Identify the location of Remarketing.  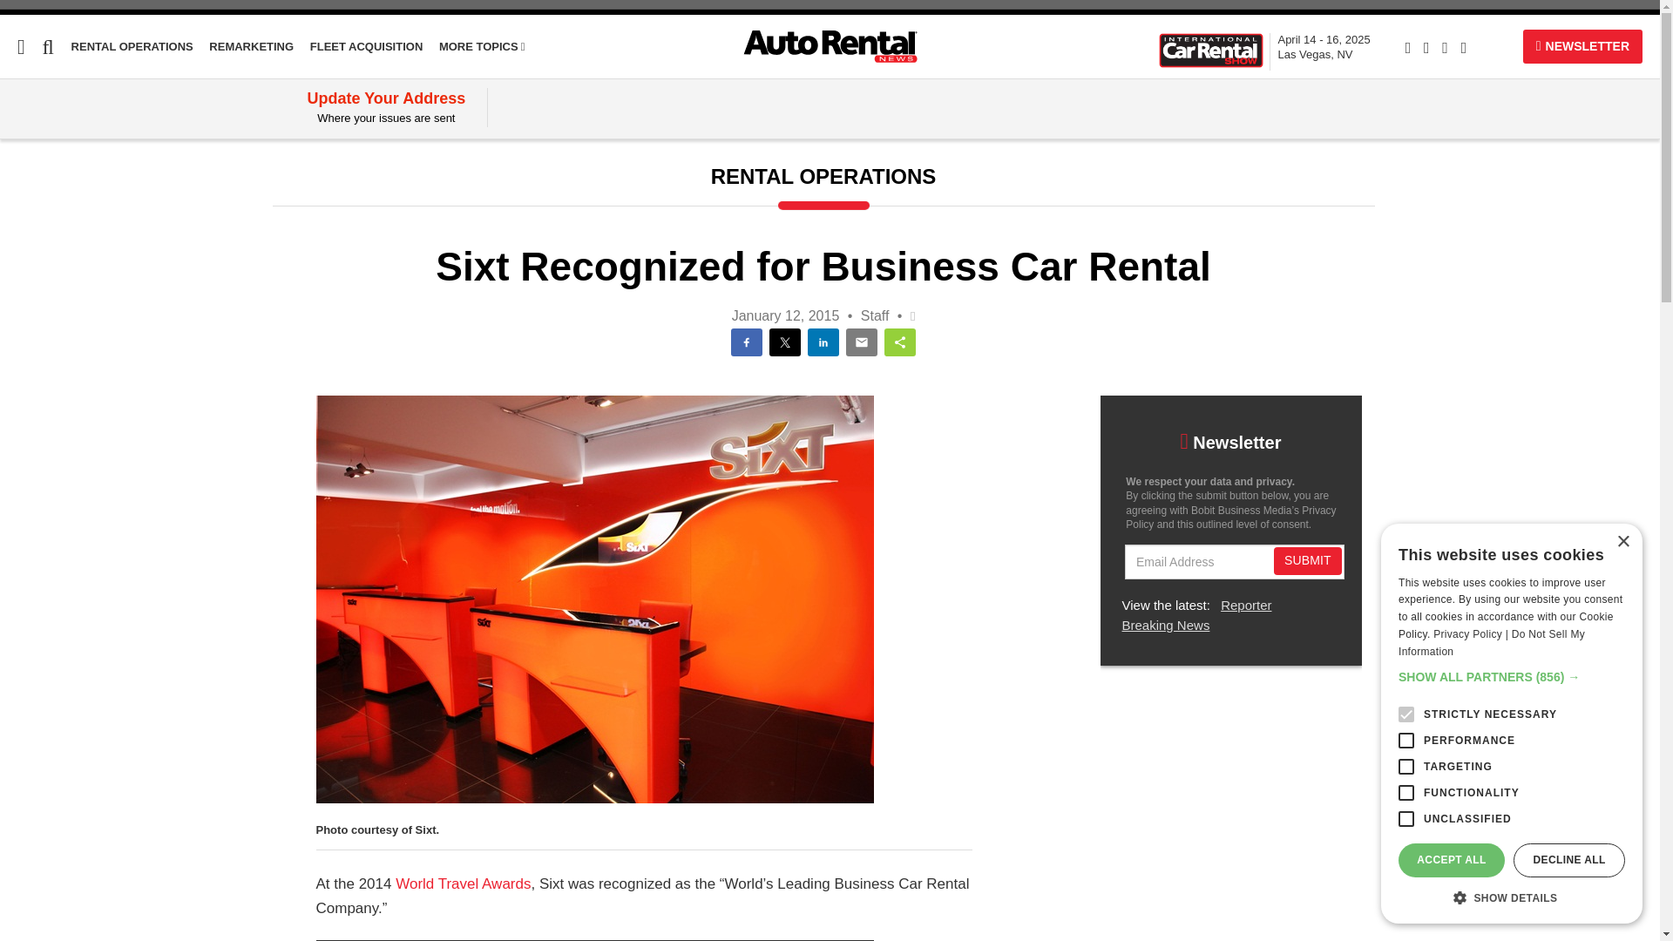
(132, 46).